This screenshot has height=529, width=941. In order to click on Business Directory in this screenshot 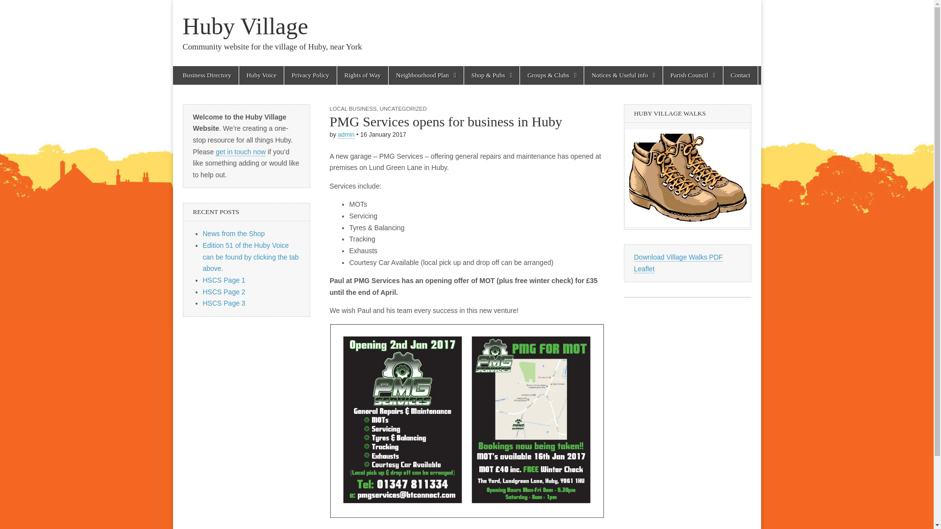, I will do `click(207, 75)`.